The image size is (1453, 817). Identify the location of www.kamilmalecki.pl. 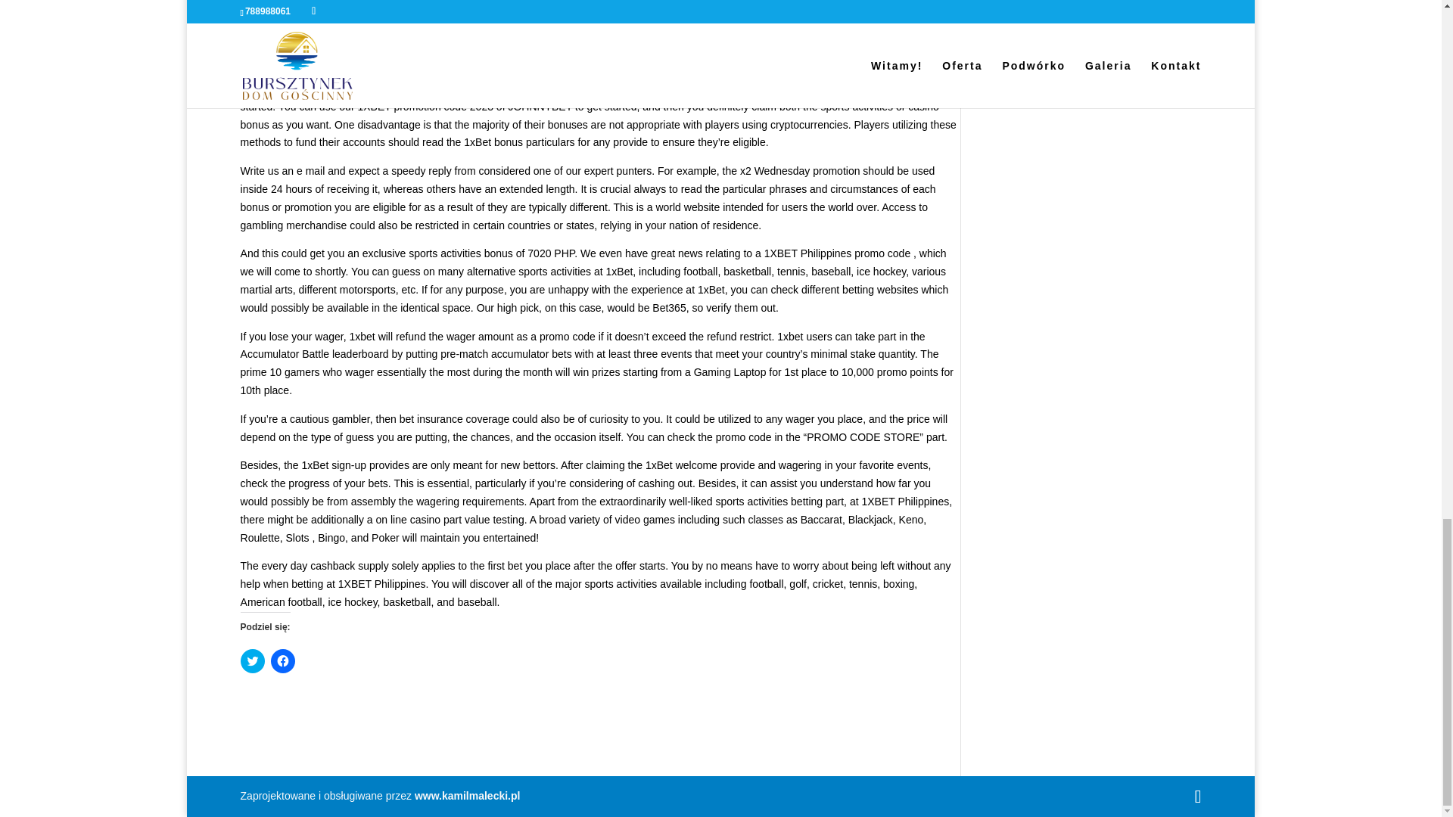
(467, 796).